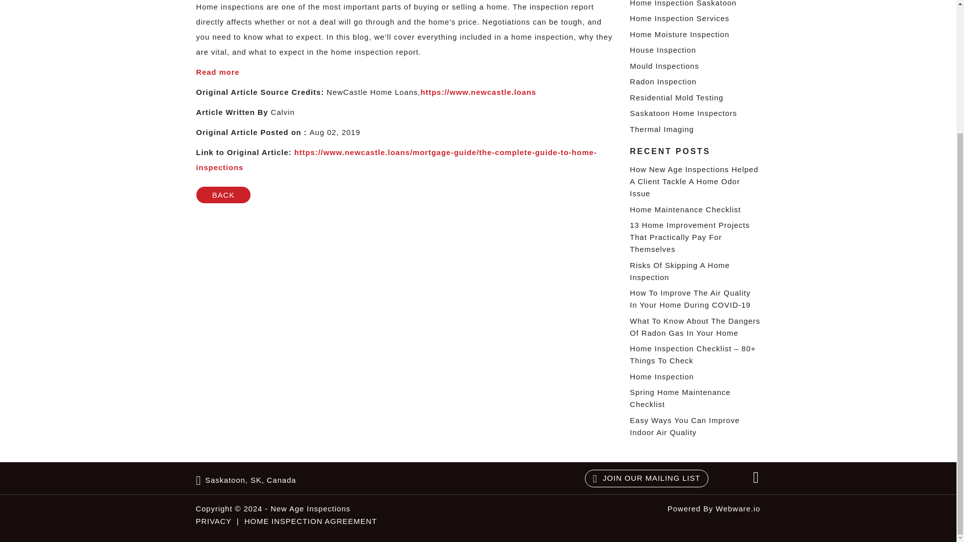 The image size is (964, 542). What do you see at coordinates (684, 4) in the screenshot?
I see `Home Inspection Saskatoon` at bounding box center [684, 4].